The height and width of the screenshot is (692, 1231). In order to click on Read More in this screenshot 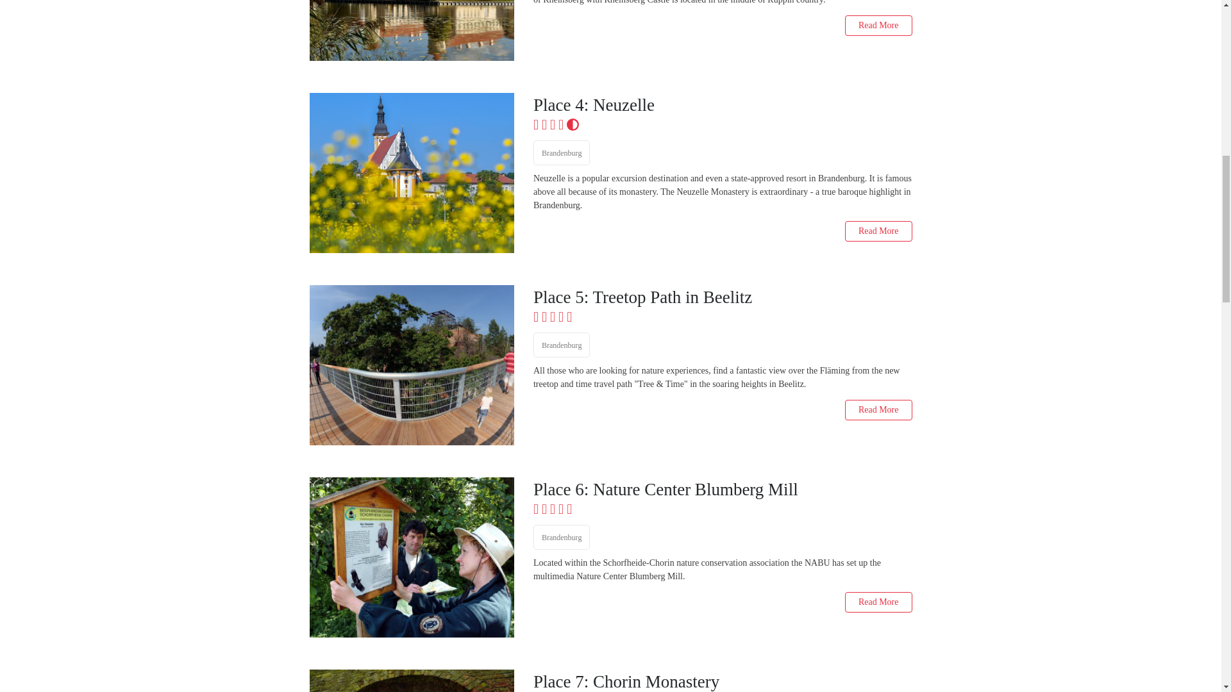, I will do `click(878, 231)`.